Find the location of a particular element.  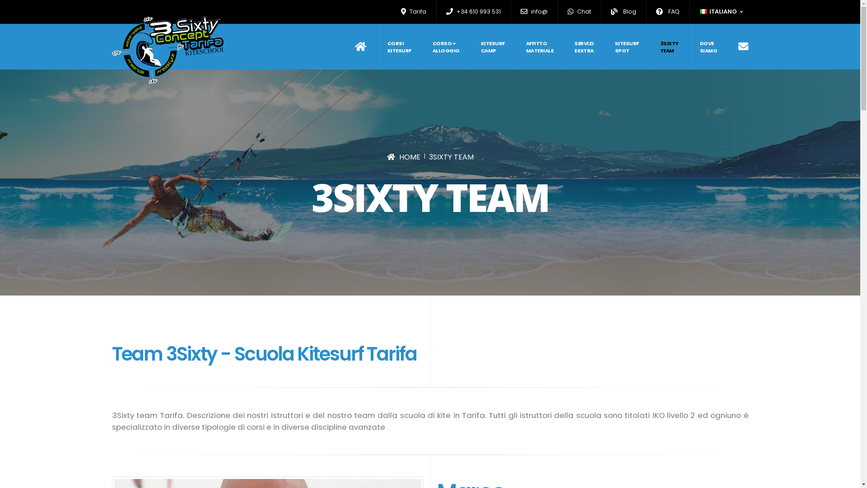

KITESURF SPOT is located at coordinates (627, 47).